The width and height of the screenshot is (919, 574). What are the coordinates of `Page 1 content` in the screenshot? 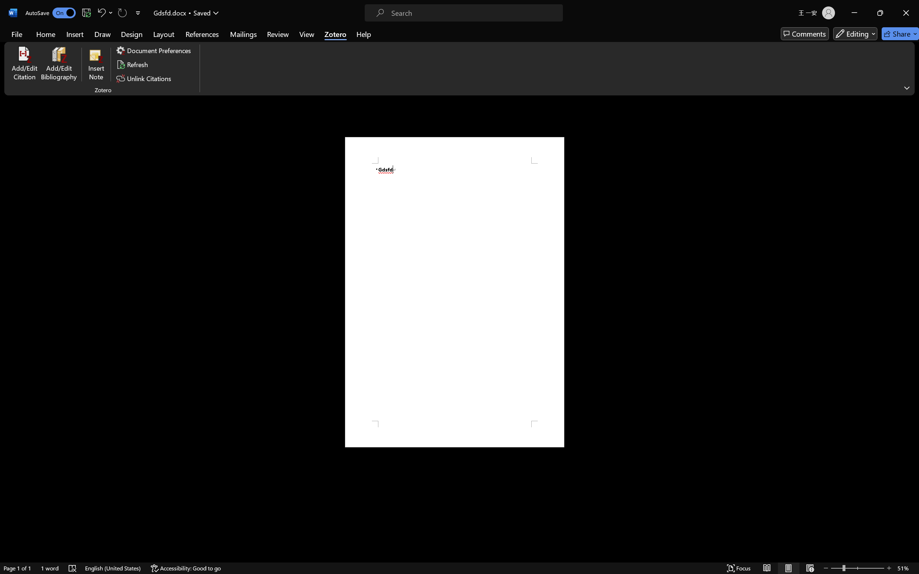 It's located at (454, 292).